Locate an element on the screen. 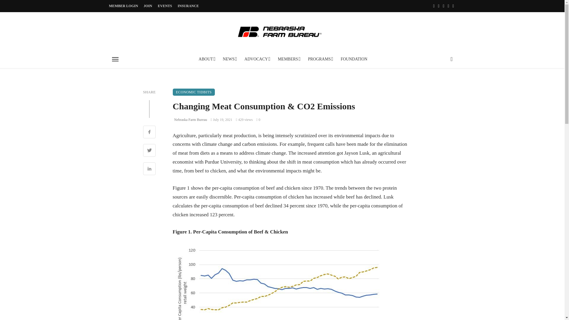  Share on Facebook is located at coordinates (149, 133).